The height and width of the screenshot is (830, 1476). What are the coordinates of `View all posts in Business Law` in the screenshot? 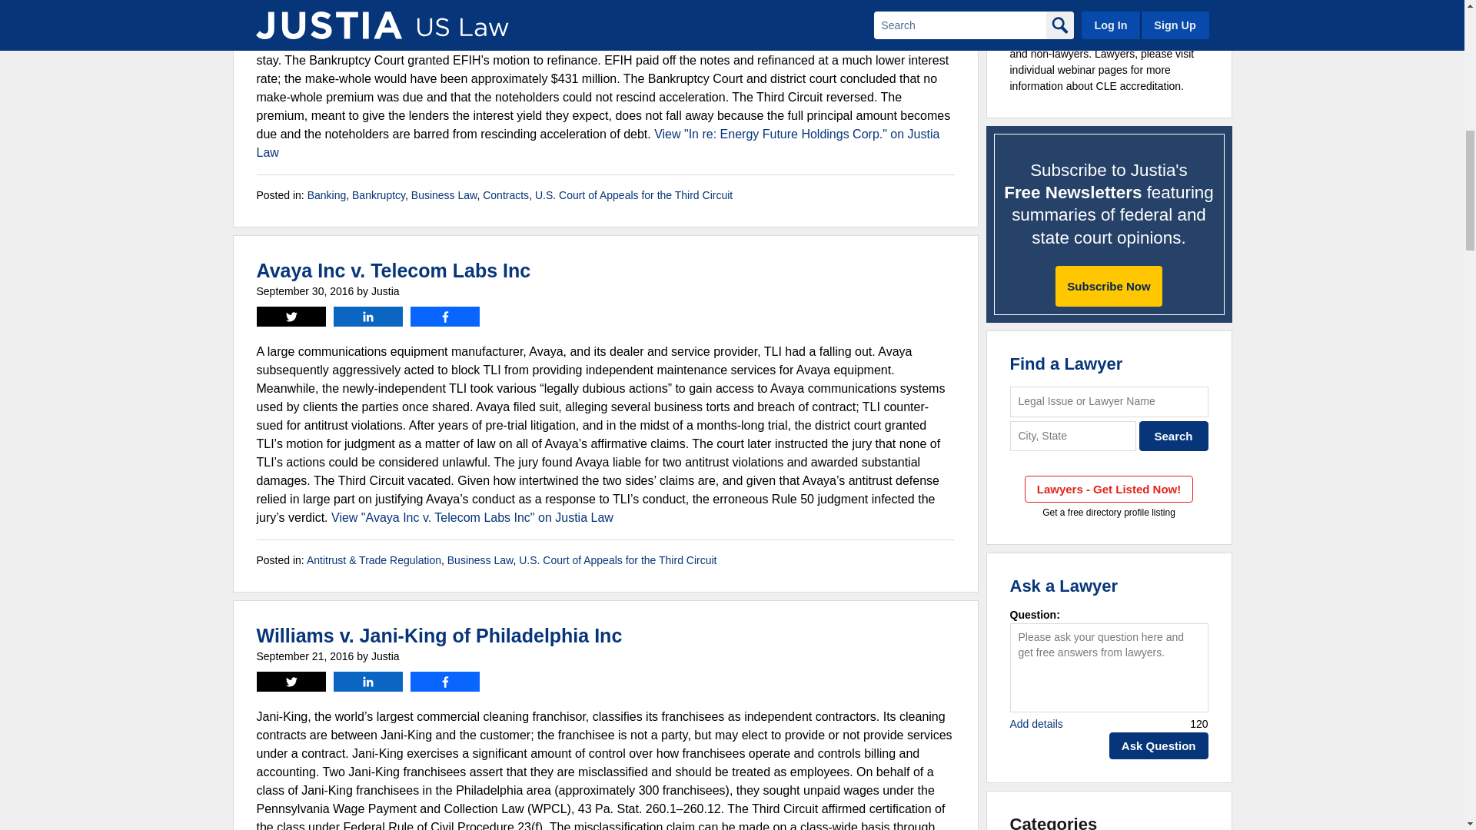 It's located at (480, 559).